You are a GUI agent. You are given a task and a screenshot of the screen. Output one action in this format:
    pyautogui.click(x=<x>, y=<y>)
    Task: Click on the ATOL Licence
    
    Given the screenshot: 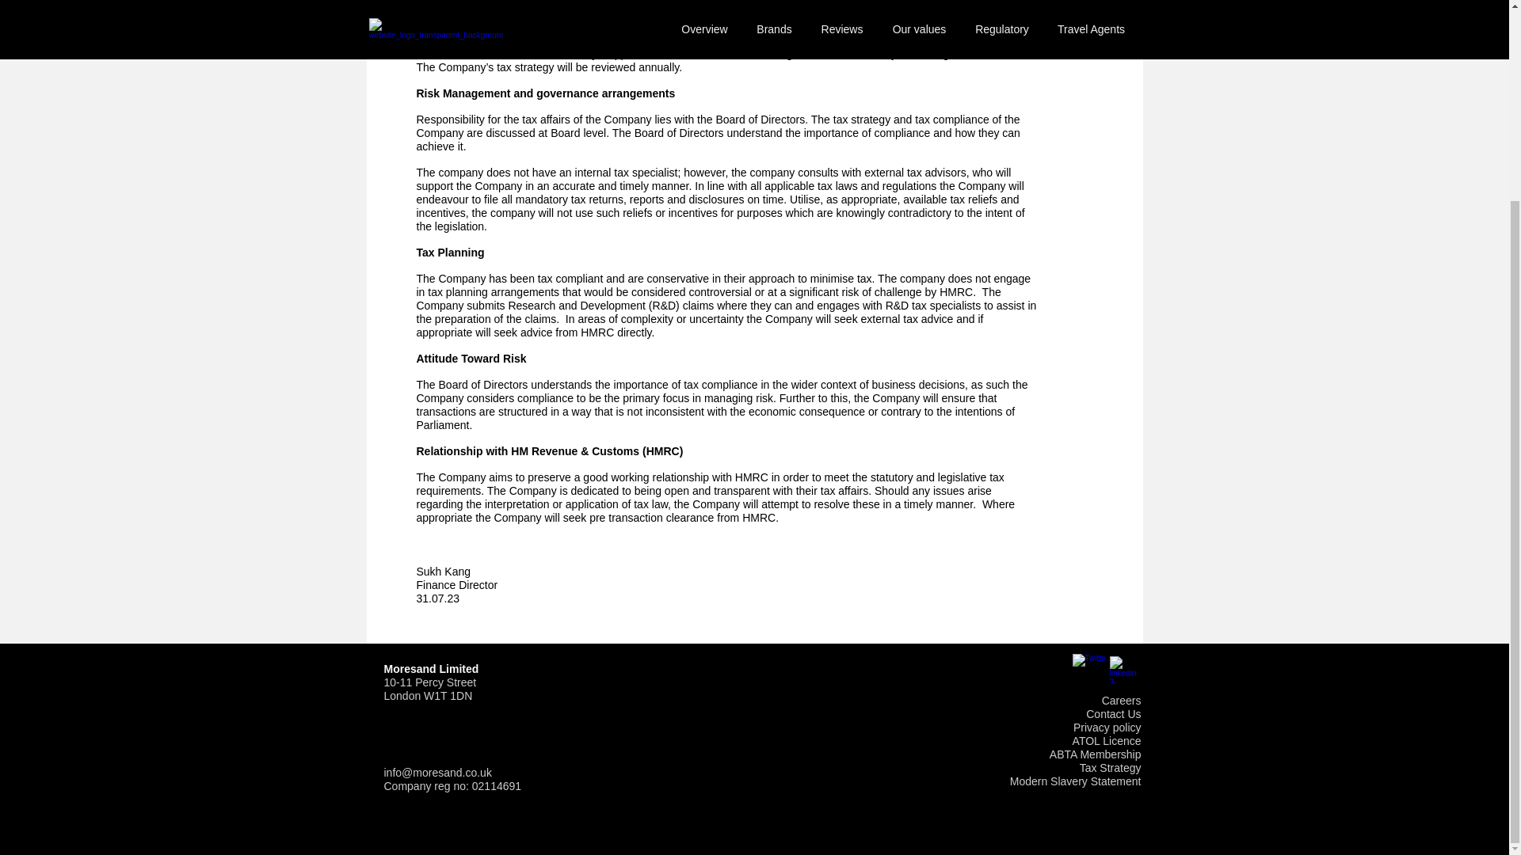 What is the action you would take?
    pyautogui.click(x=1107, y=740)
    